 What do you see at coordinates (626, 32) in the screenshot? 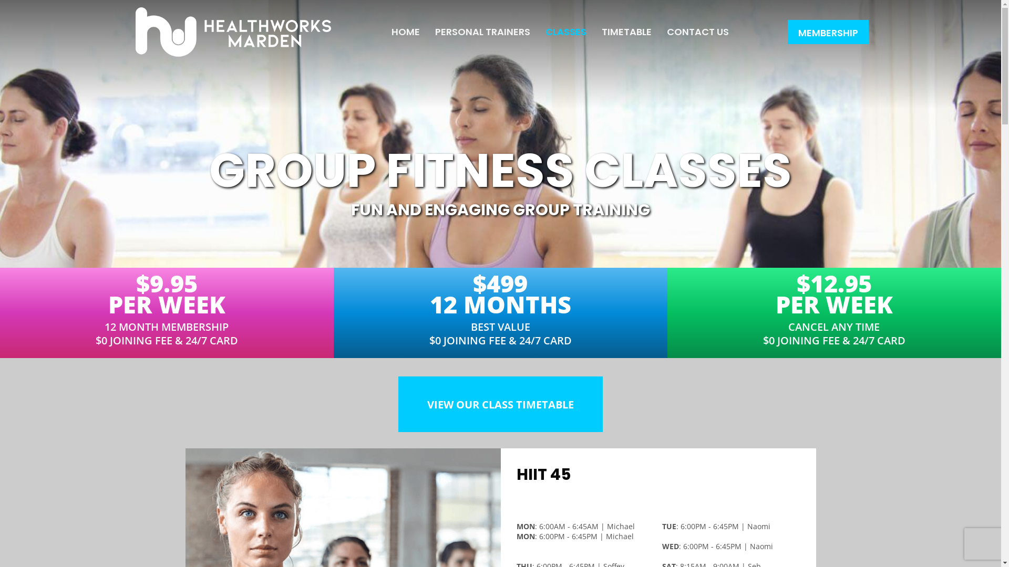
I see `TIMETABLE` at bounding box center [626, 32].